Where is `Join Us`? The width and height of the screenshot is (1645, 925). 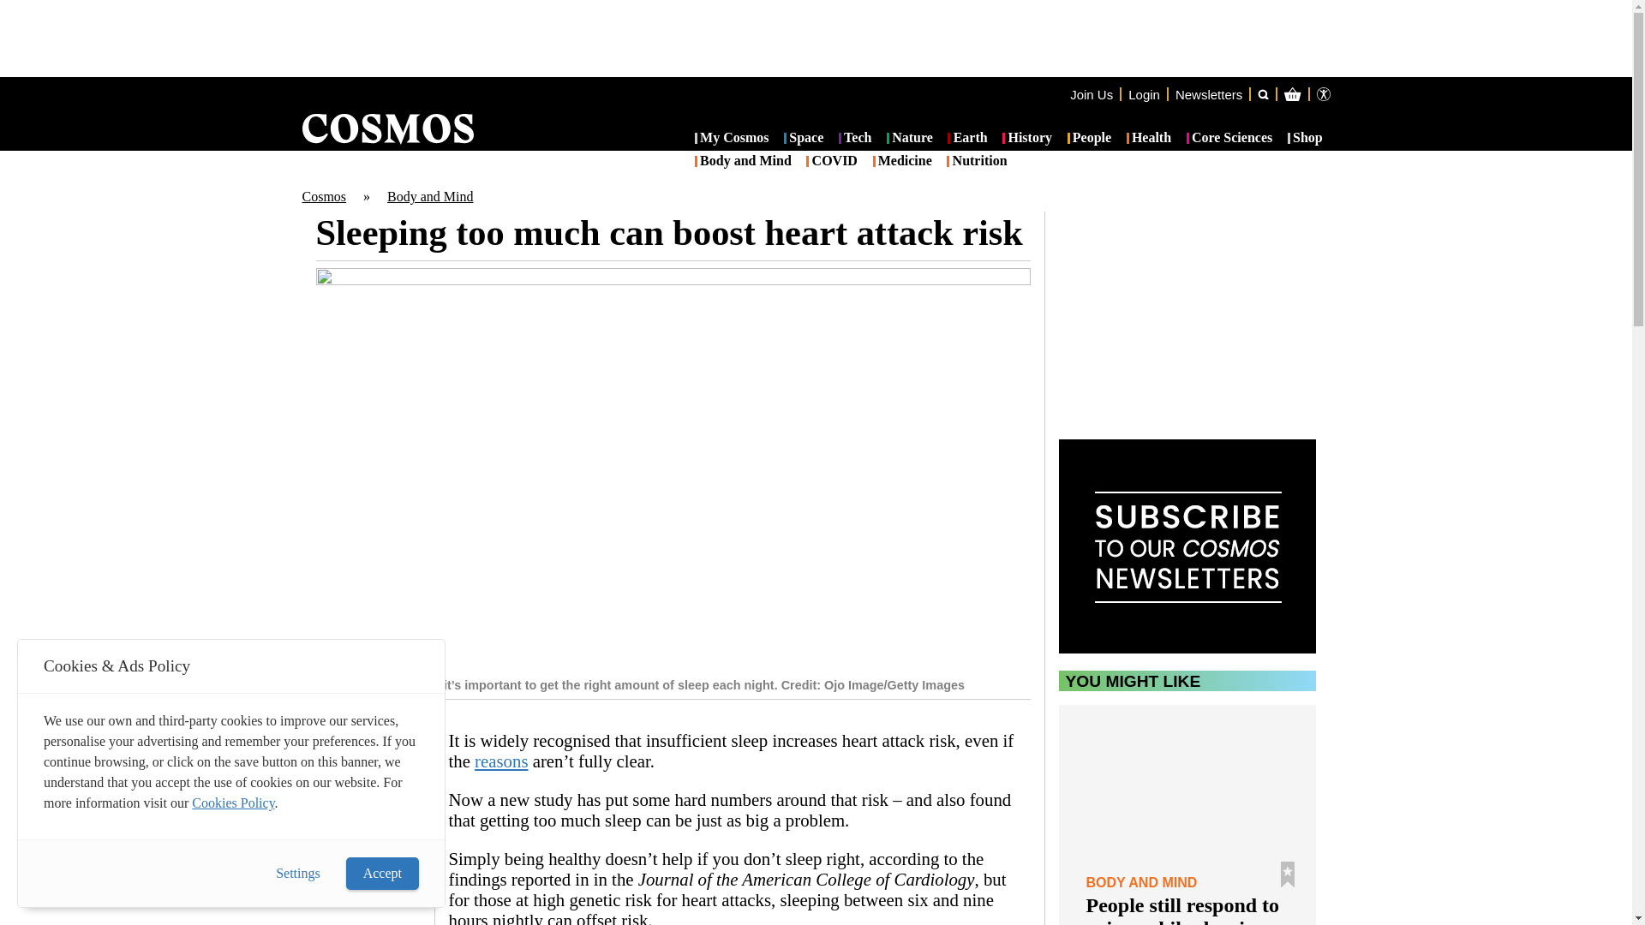 Join Us is located at coordinates (1092, 93).